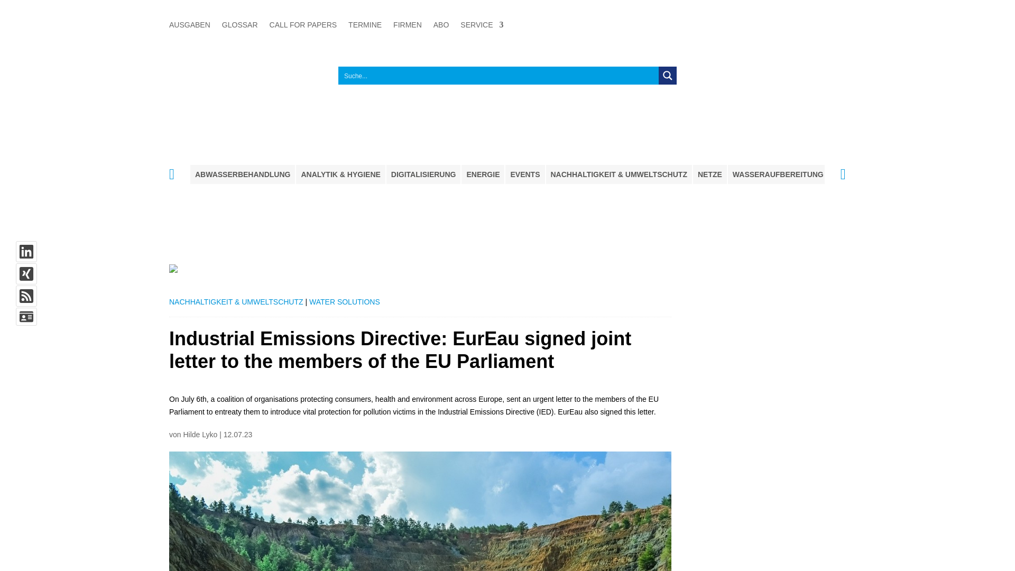  I want to click on Acid lake from mining, so click(420, 511).